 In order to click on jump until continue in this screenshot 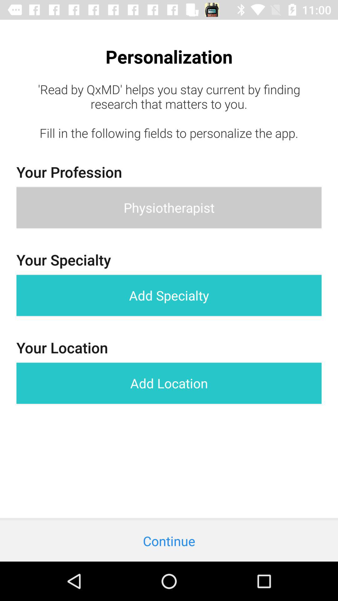, I will do `click(169, 541)`.